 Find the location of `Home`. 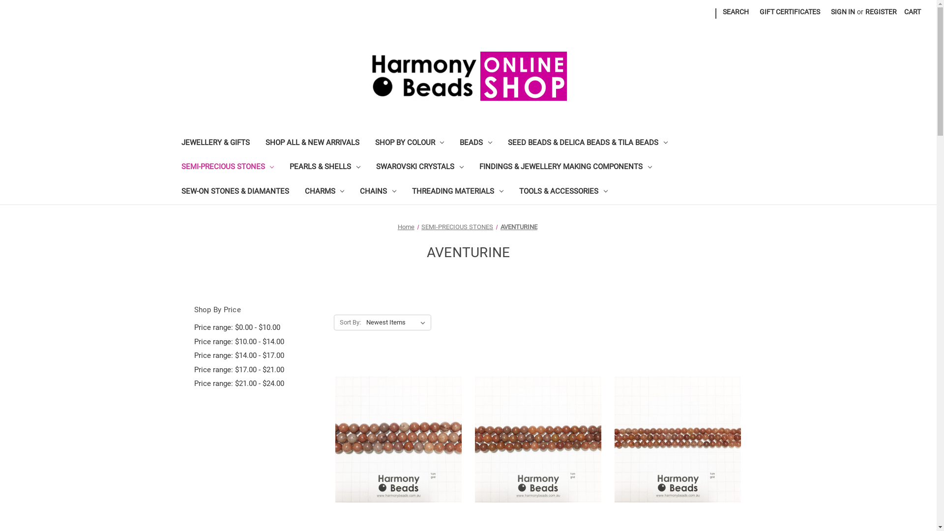

Home is located at coordinates (406, 227).